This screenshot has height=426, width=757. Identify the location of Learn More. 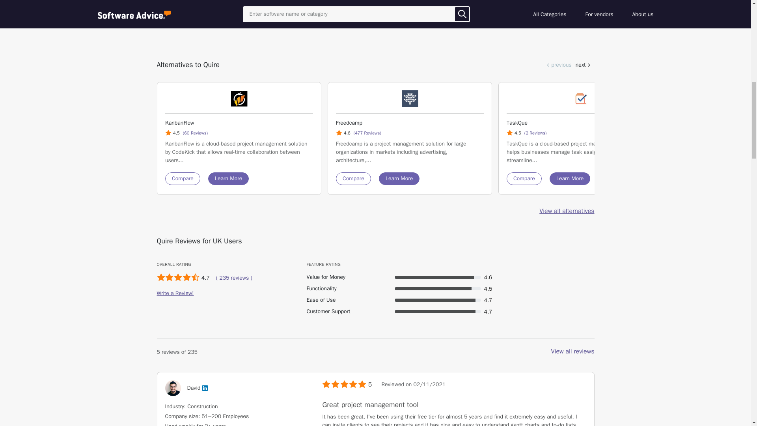
(229, 178).